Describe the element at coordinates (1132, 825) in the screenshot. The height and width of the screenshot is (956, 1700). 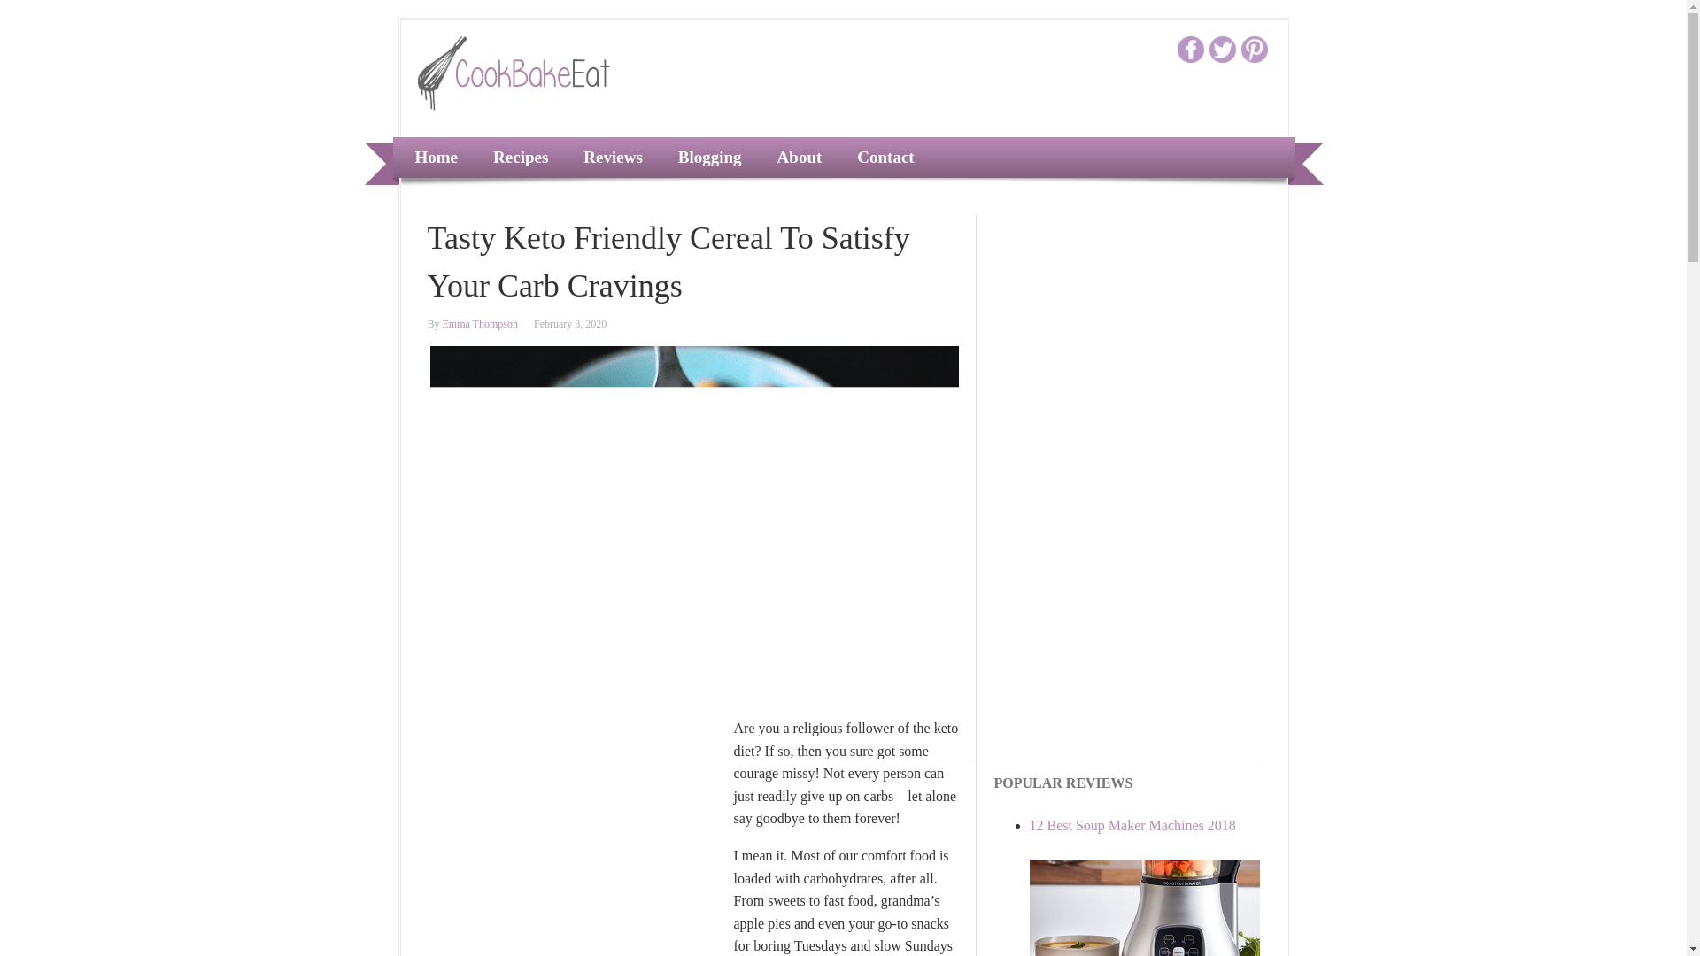
I see `Best Soup Maker Machines 2017` at that location.